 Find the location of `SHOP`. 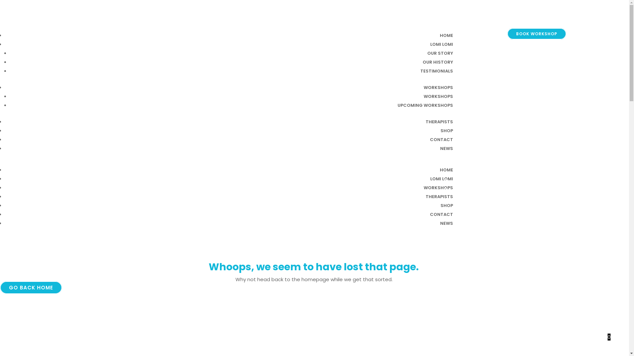

SHOP is located at coordinates (447, 131).